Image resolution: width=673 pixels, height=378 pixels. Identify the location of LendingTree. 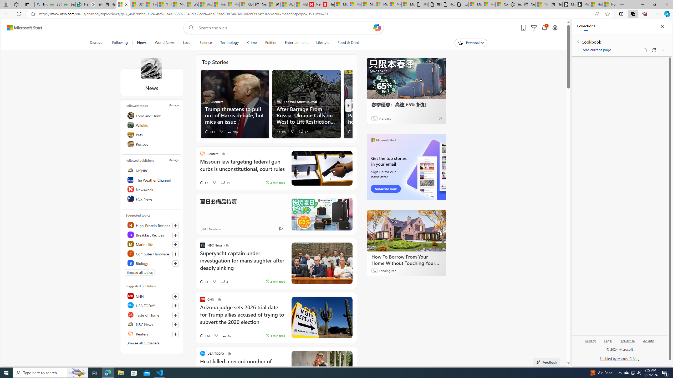
(388, 270).